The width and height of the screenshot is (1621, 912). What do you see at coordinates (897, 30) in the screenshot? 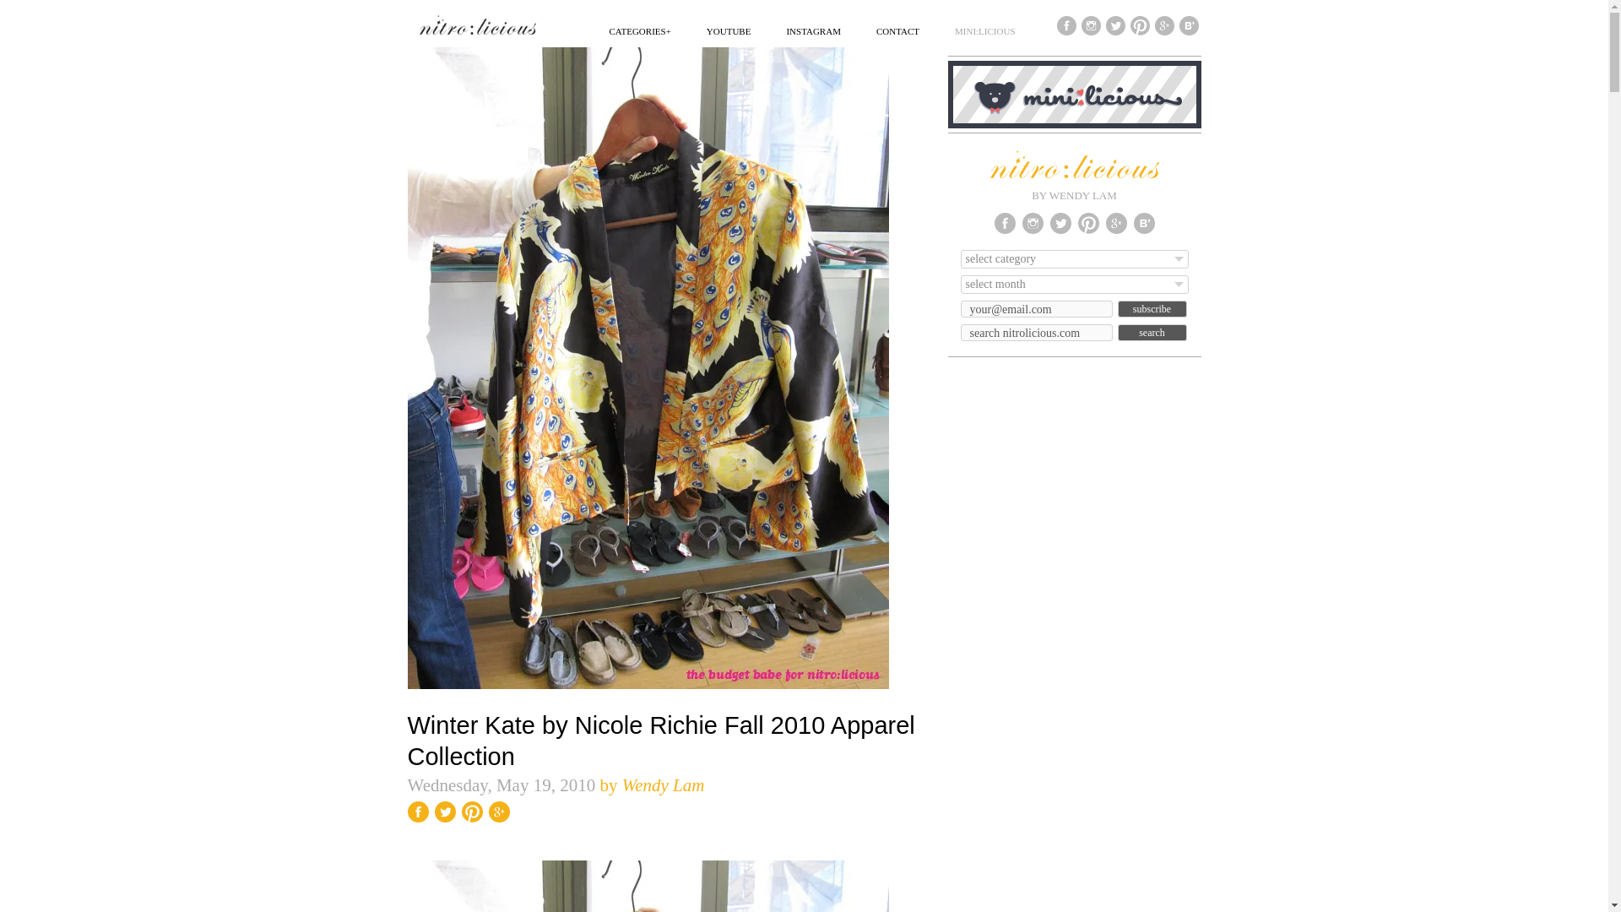
I see `CONTACT` at bounding box center [897, 30].